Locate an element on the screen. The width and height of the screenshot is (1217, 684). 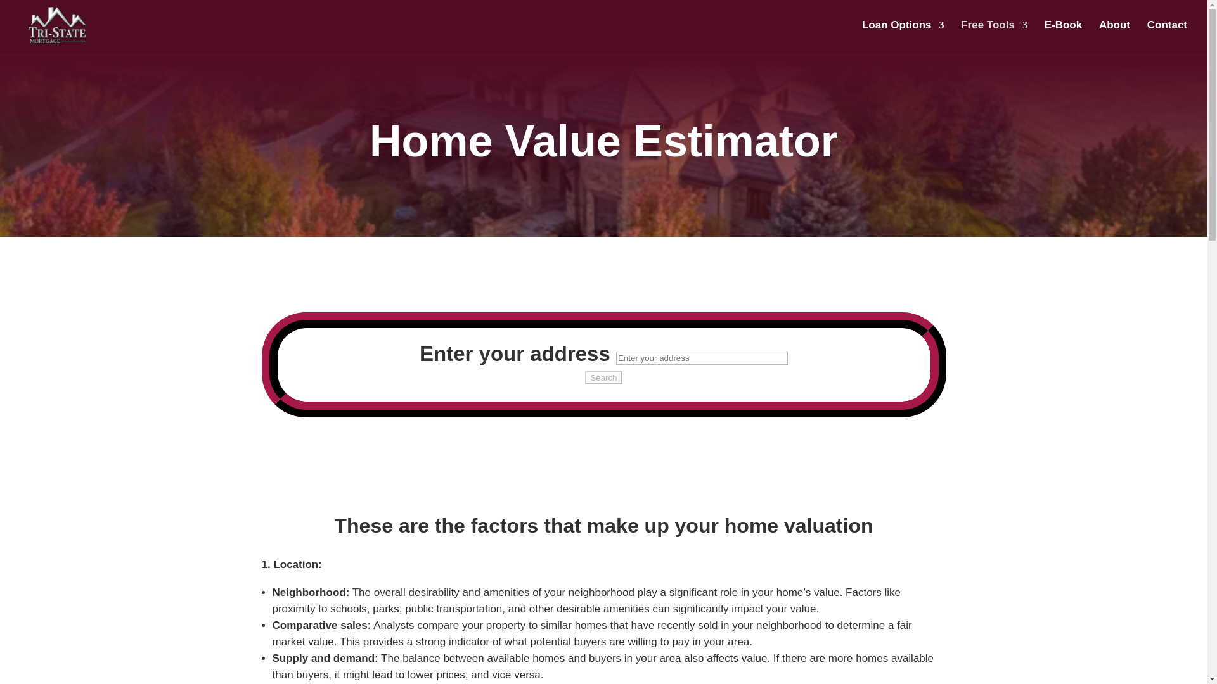
Free Tools is located at coordinates (994, 35).